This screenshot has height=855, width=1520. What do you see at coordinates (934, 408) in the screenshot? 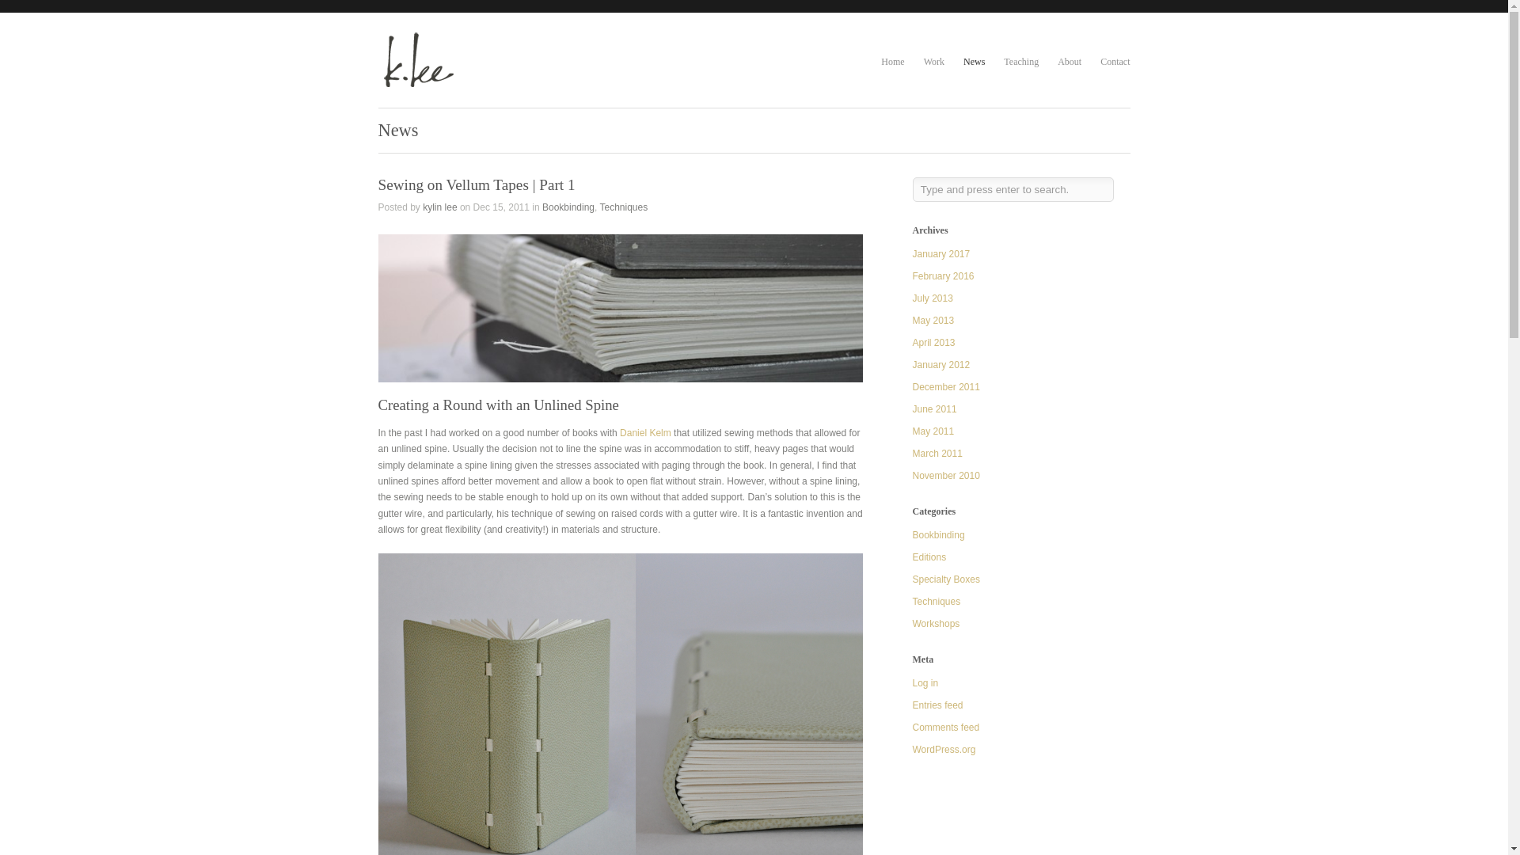
I see `June 2011` at bounding box center [934, 408].